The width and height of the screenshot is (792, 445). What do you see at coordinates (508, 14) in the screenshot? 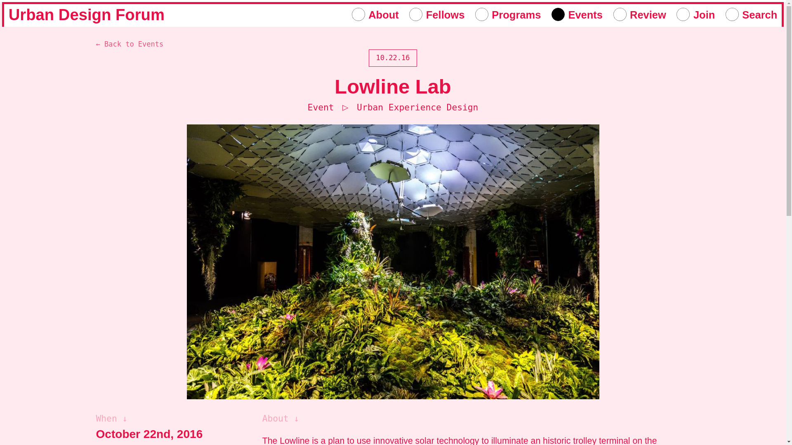
I see `Programs` at bounding box center [508, 14].